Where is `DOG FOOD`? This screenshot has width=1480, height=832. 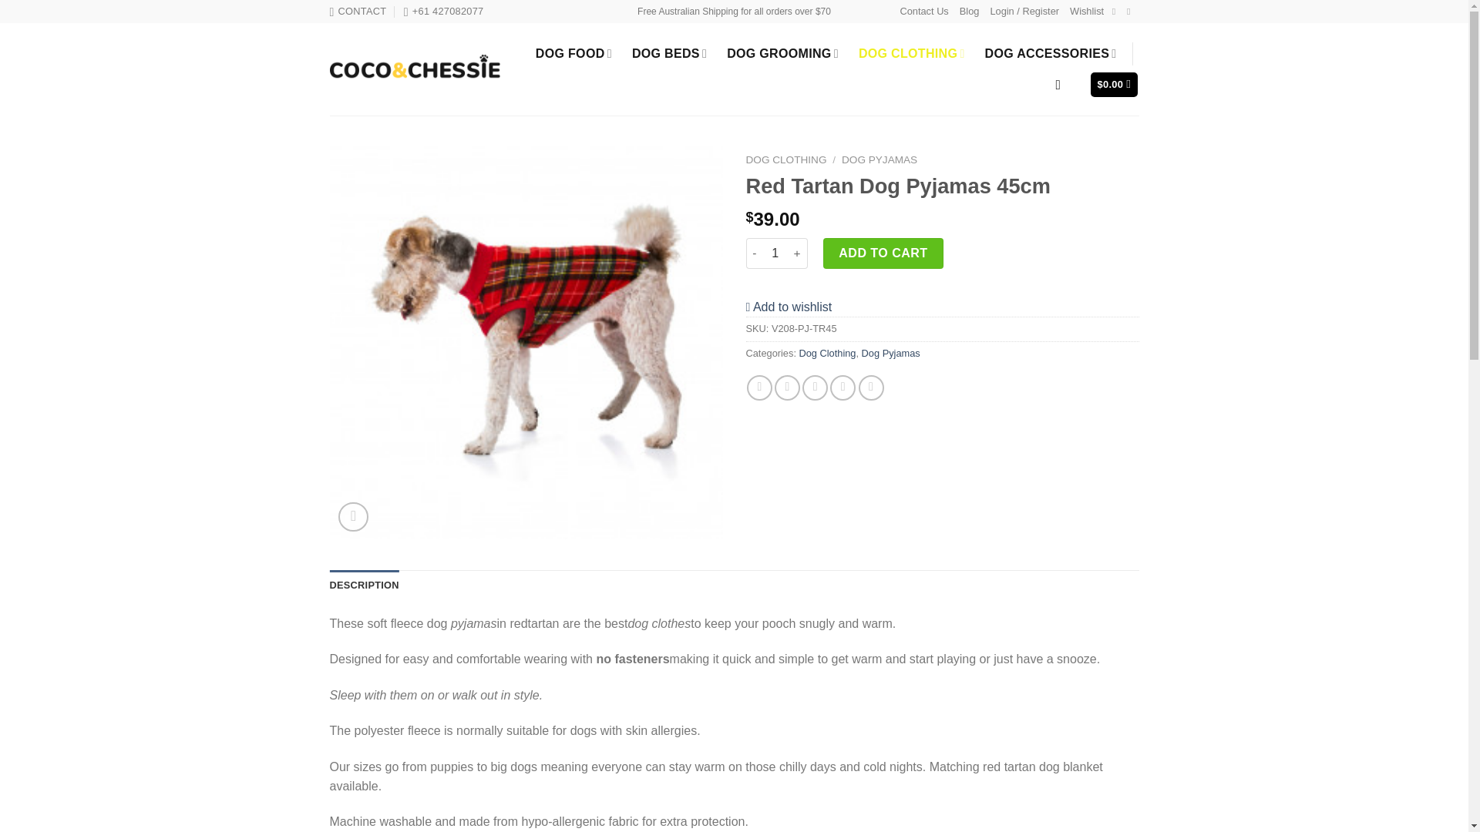 DOG FOOD is located at coordinates (573, 52).